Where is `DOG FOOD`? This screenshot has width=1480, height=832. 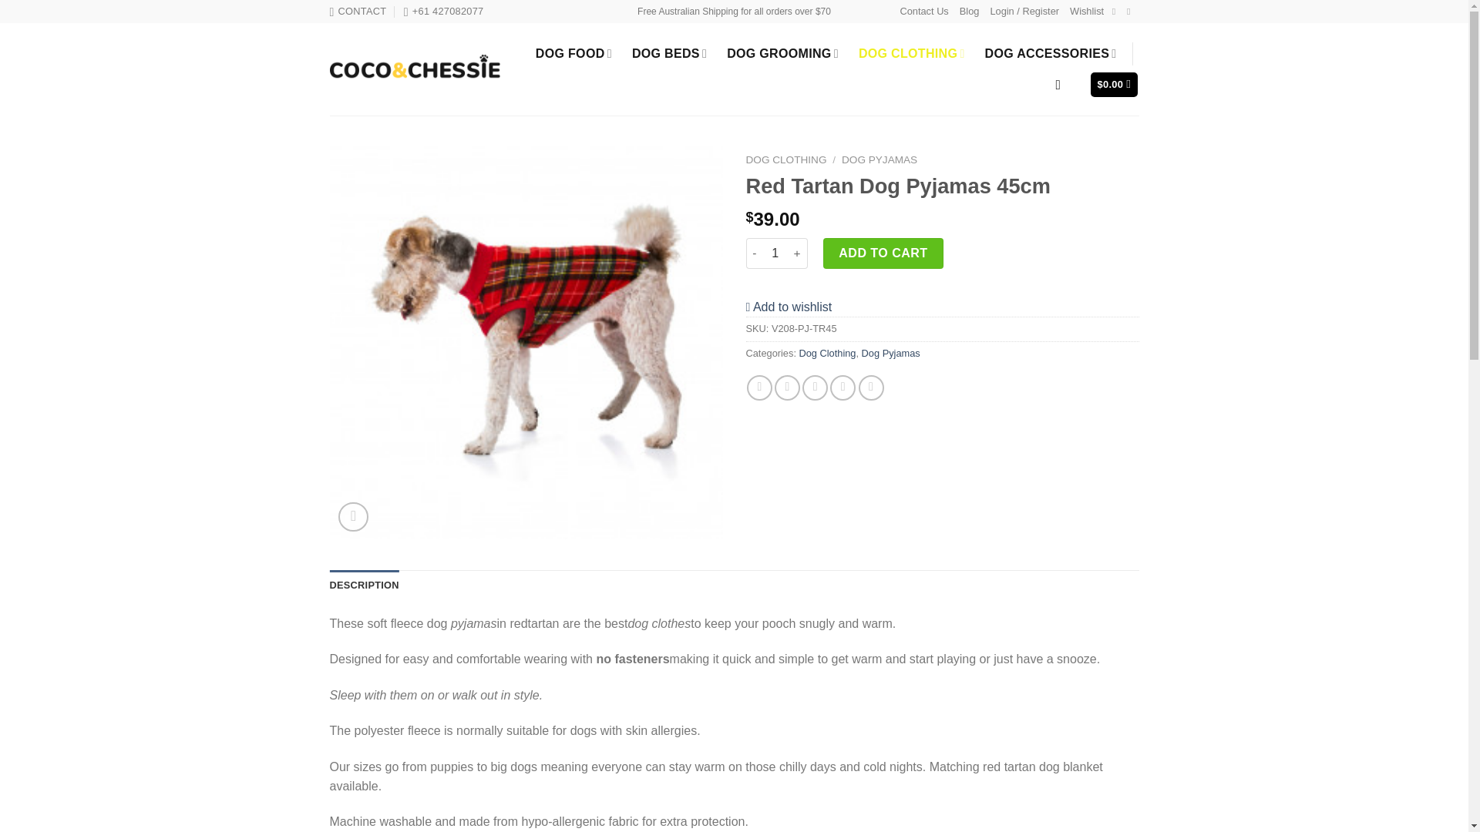 DOG FOOD is located at coordinates (573, 52).